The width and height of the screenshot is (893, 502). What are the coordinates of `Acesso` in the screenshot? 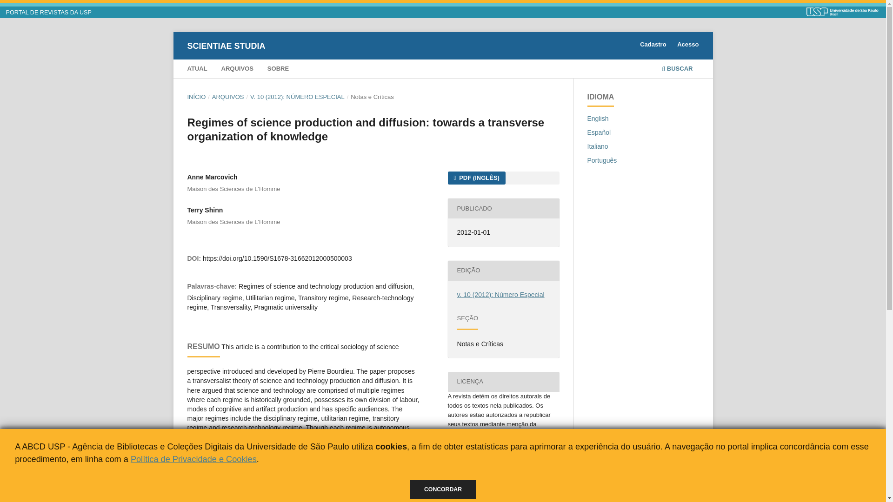 It's located at (687, 45).